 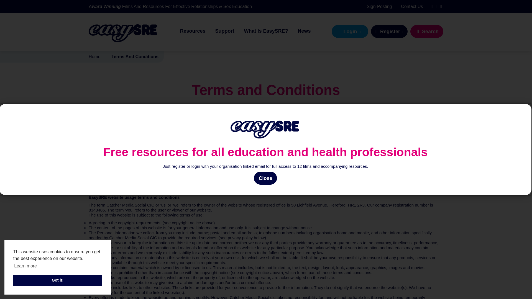 I want to click on Contact Us, so click(x=412, y=7).